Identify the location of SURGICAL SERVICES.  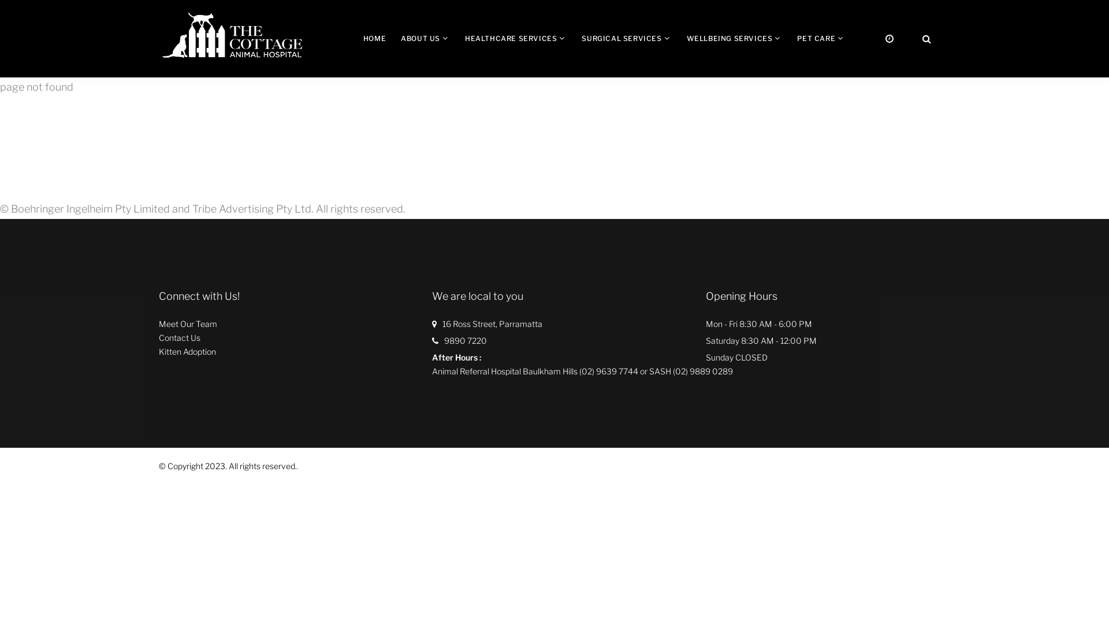
(622, 38).